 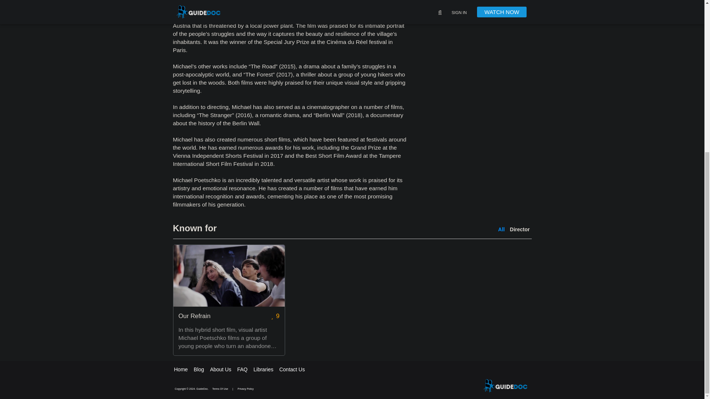 I want to click on Blog, so click(x=199, y=369).